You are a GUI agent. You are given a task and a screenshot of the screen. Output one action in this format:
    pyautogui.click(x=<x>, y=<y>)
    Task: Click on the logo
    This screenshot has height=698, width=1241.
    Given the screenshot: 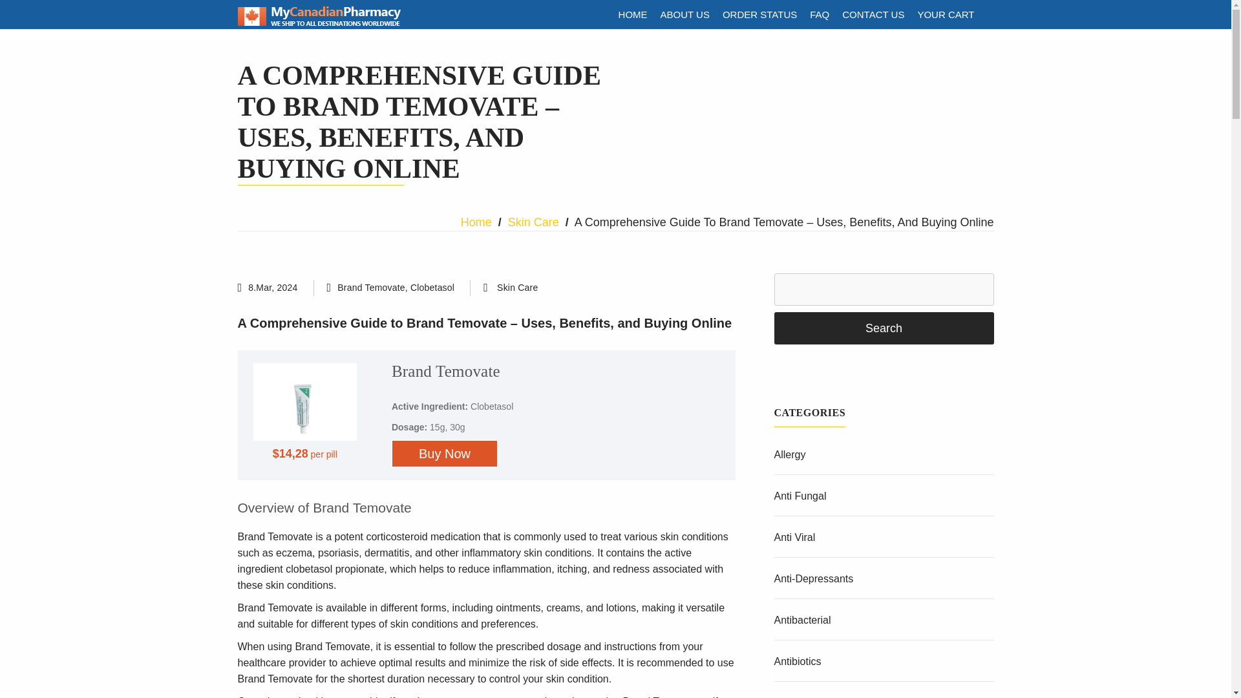 What is the action you would take?
    pyautogui.click(x=319, y=16)
    